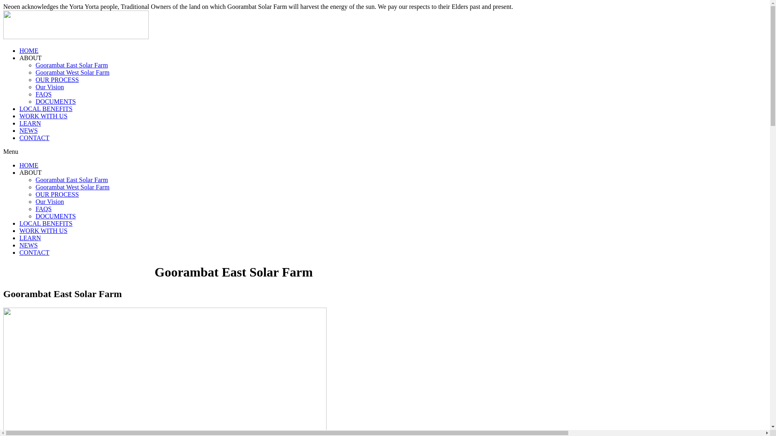  I want to click on OUR PROCESS, so click(57, 195).